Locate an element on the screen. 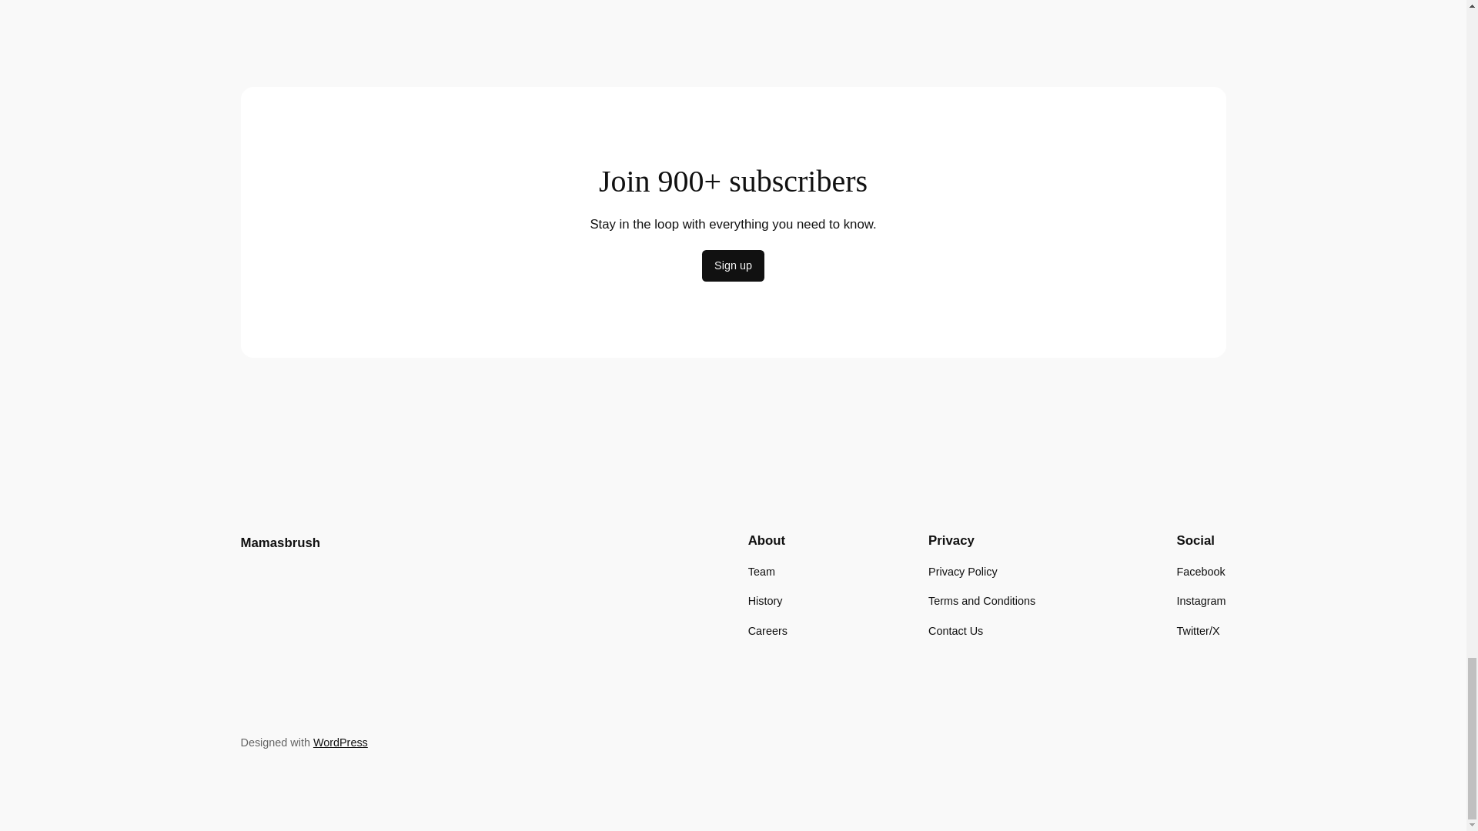 The width and height of the screenshot is (1478, 831). Contact Us is located at coordinates (955, 629).